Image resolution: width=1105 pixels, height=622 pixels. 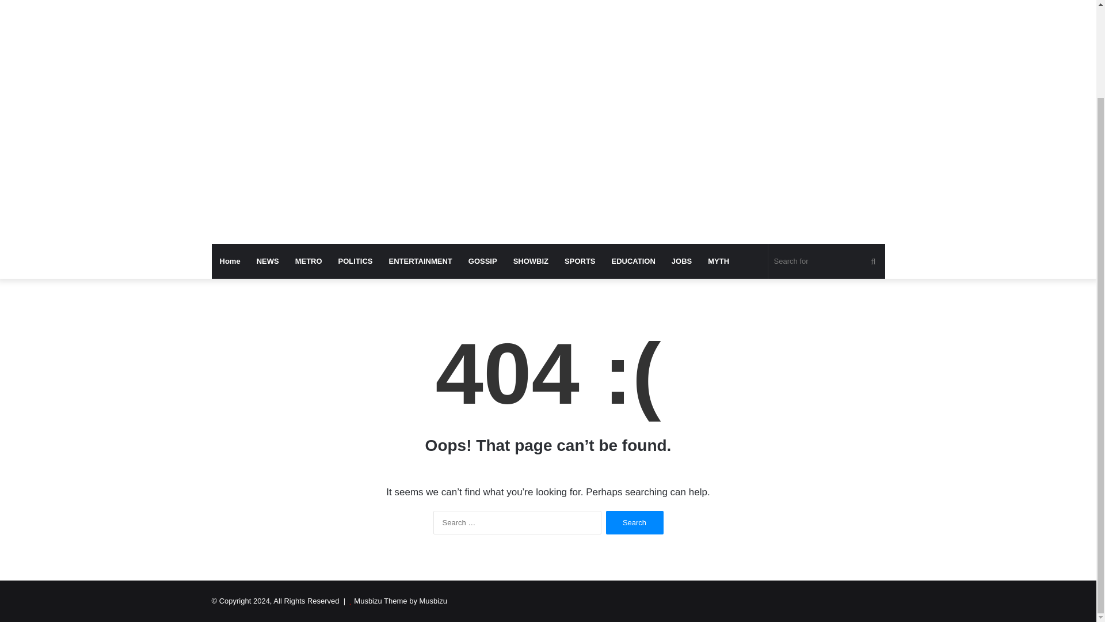 What do you see at coordinates (421, 261) in the screenshot?
I see `ENTERTAINMENT` at bounding box center [421, 261].